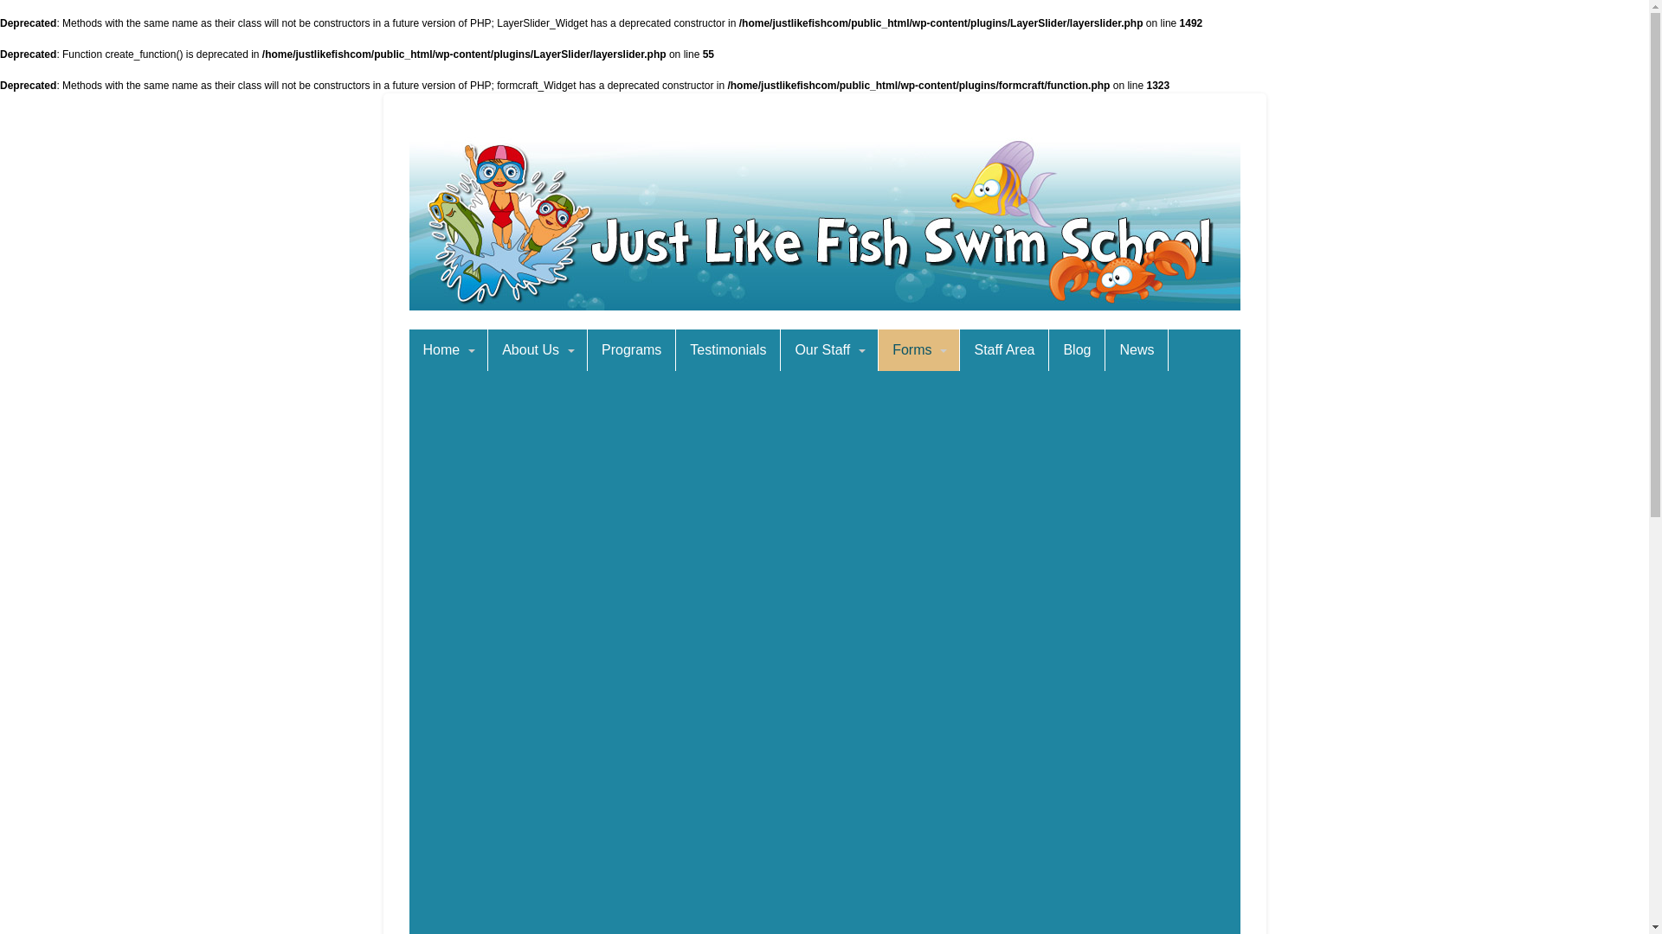  Describe the element at coordinates (448, 350) in the screenshot. I see `Home` at that location.